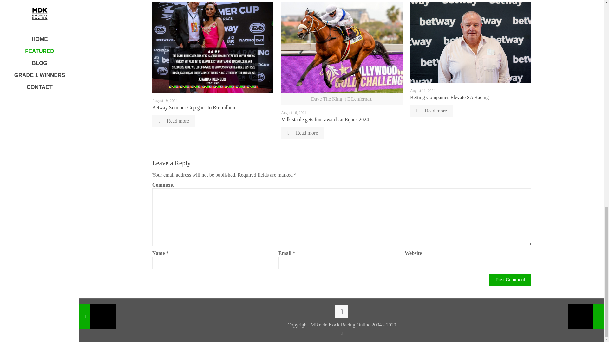  I want to click on Betway Summer Cup goes to R6-million!, so click(194, 107).